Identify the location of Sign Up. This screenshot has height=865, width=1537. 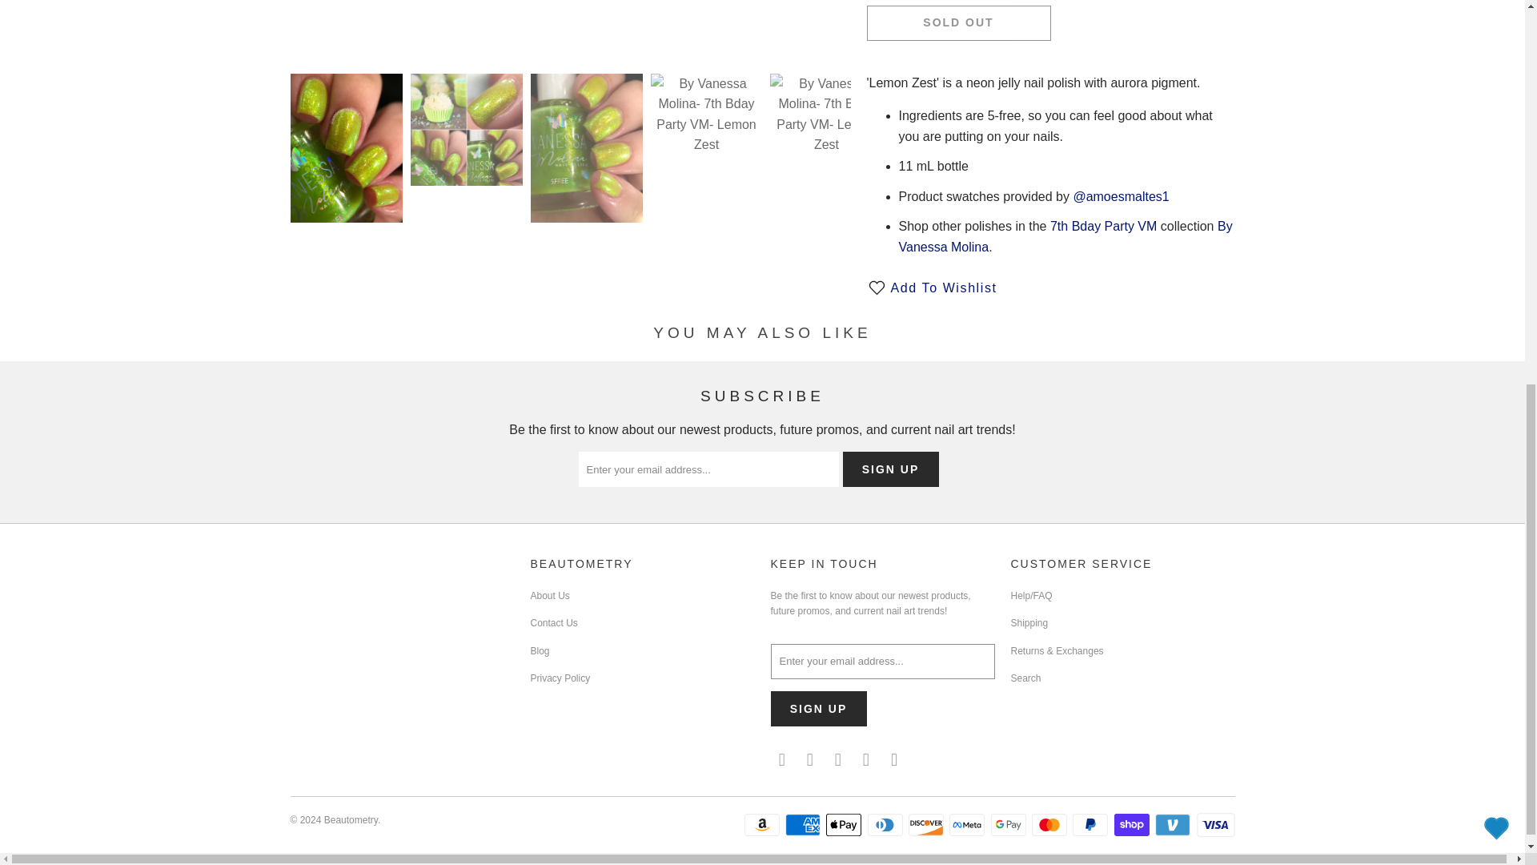
(890, 469).